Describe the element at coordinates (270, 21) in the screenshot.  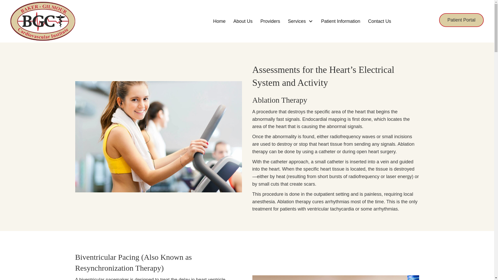
I see `Providers` at that location.